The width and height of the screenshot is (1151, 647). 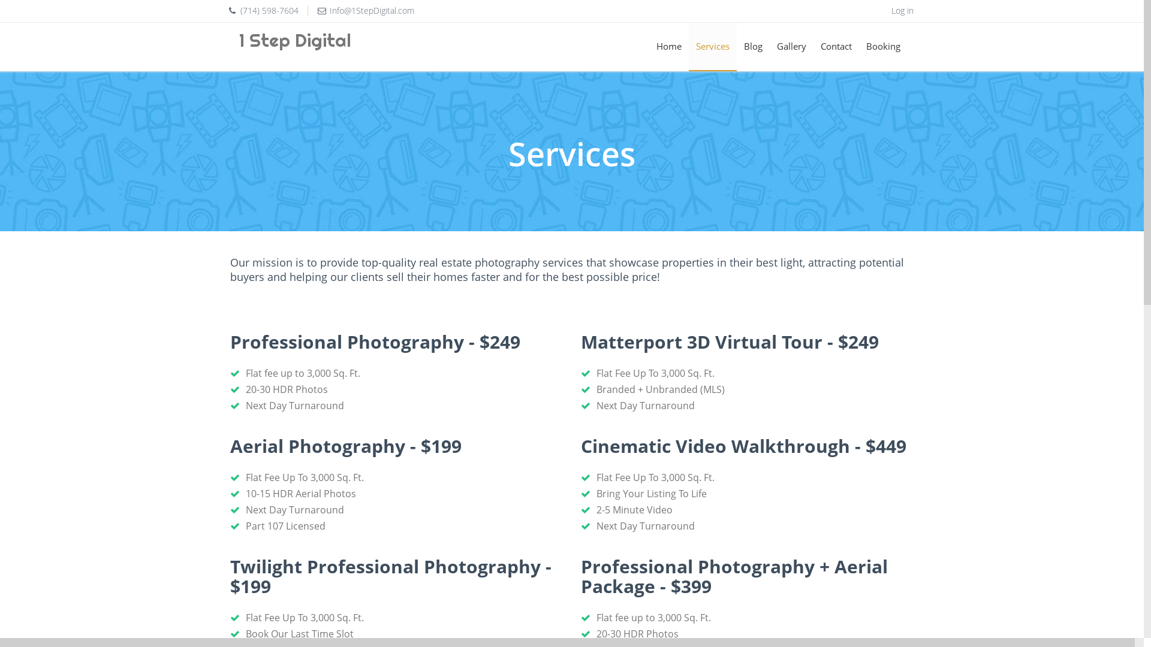 I want to click on Log in, so click(x=903, y=11).